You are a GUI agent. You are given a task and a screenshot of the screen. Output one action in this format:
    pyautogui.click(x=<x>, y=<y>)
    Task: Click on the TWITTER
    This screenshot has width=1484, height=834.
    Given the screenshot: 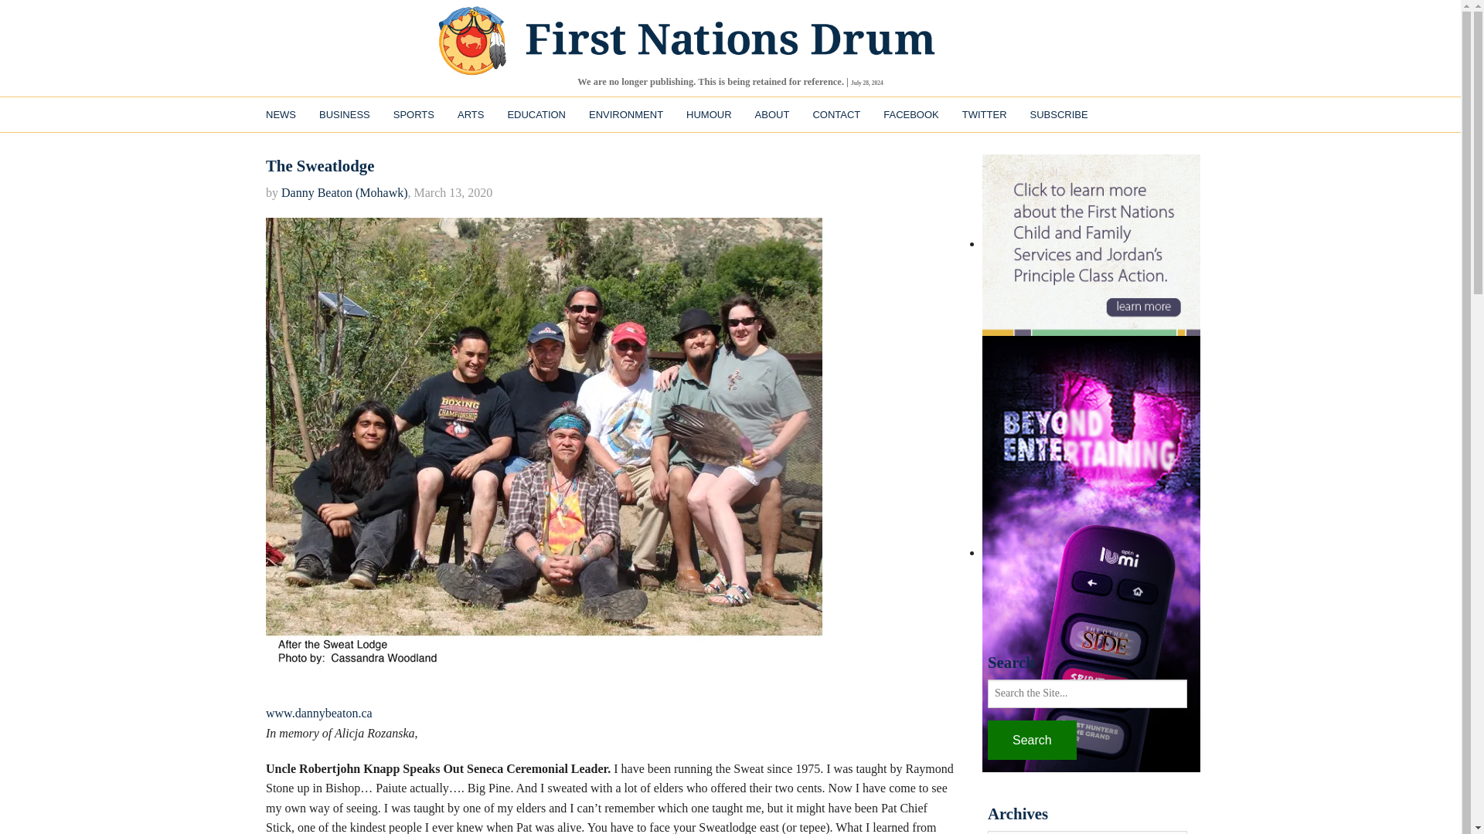 What is the action you would take?
    pyautogui.click(x=985, y=114)
    